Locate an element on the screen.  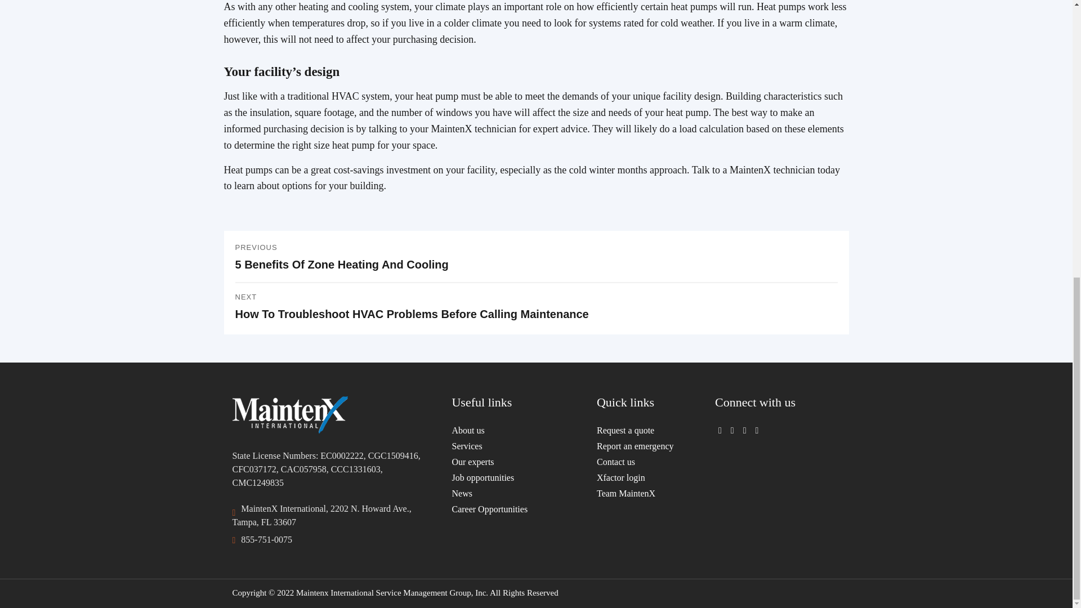
Team MaintenX is located at coordinates (640, 493).